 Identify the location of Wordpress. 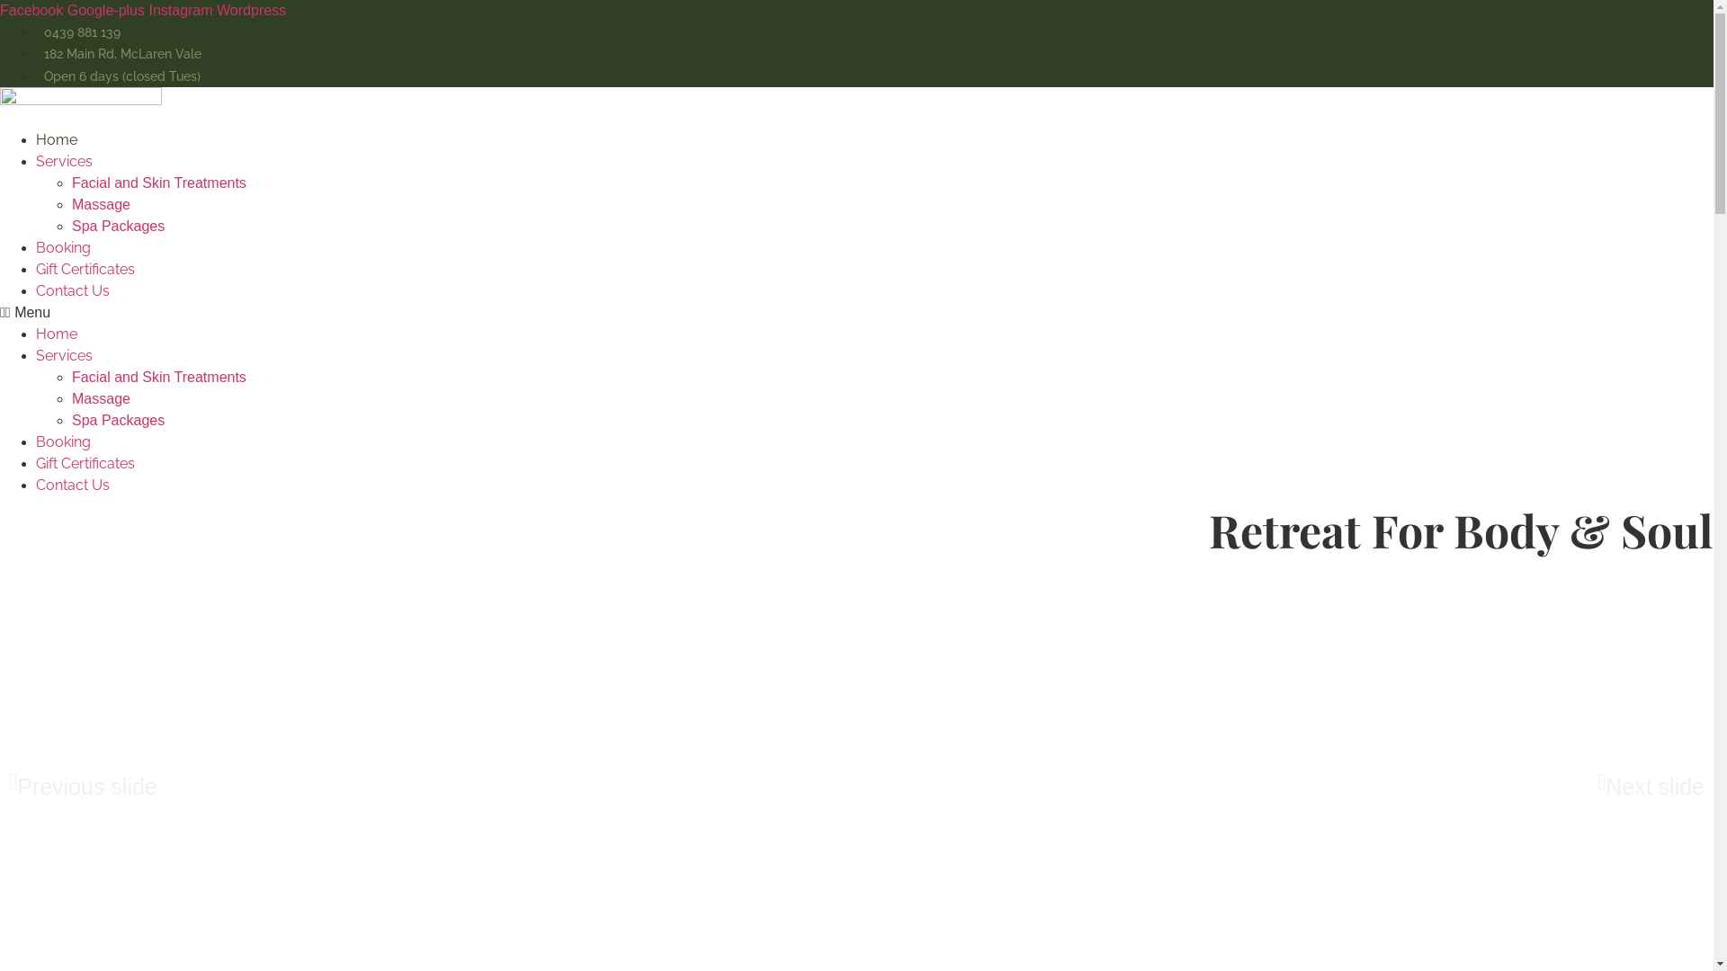
(252, 11).